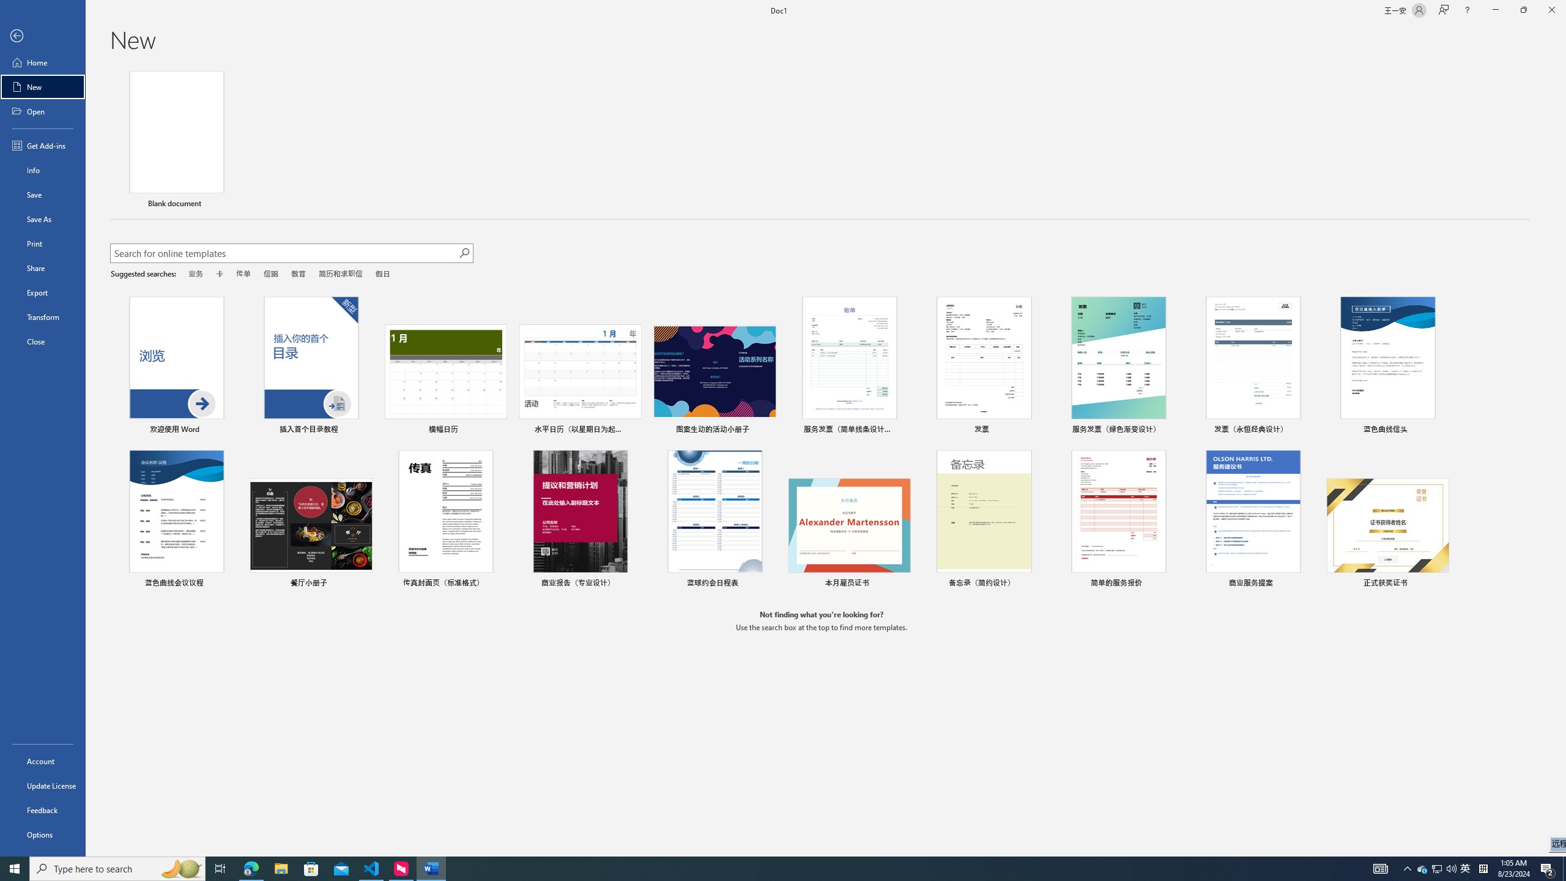  What do you see at coordinates (43, 219) in the screenshot?
I see `Save As` at bounding box center [43, 219].